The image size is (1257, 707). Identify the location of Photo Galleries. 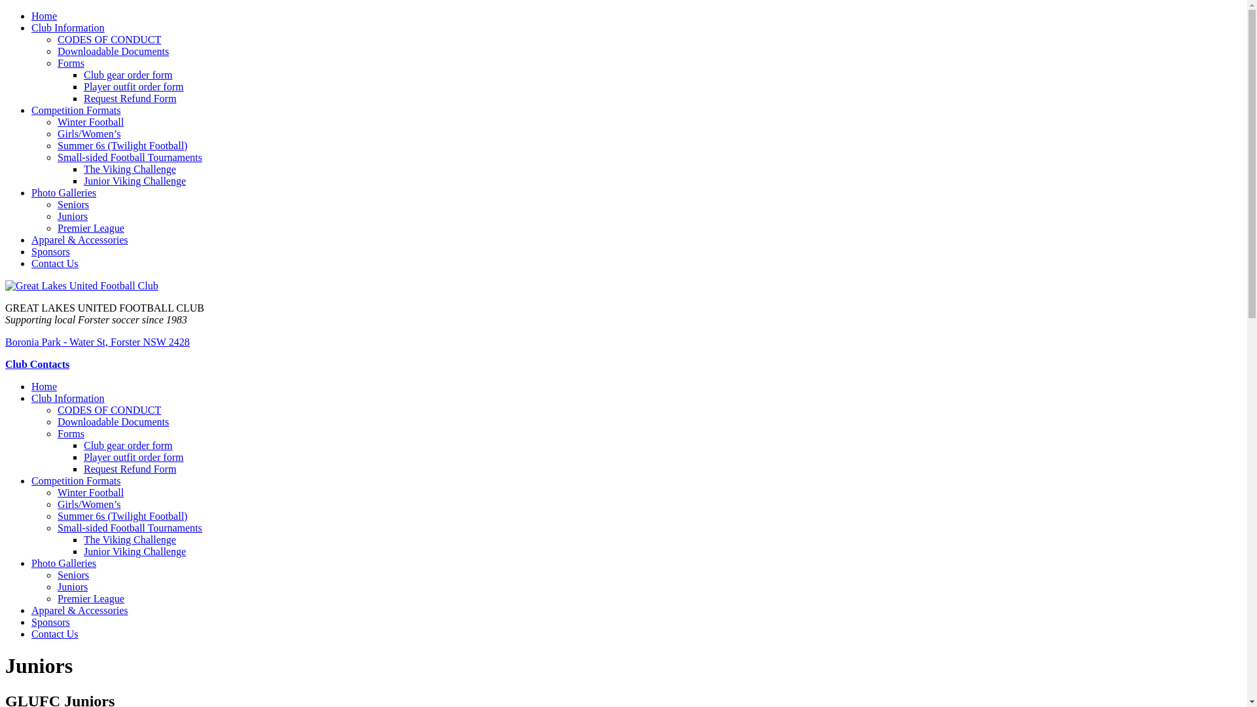
(64, 563).